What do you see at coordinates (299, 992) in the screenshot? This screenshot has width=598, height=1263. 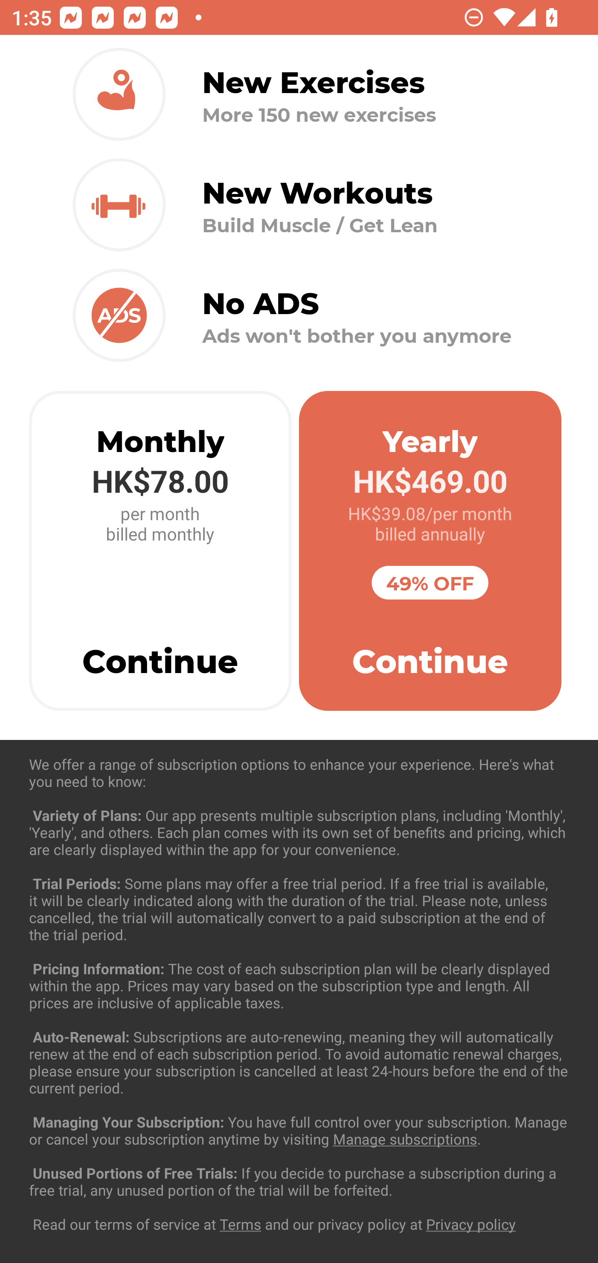 I see `Exercise Forearms 4 exercises` at bounding box center [299, 992].